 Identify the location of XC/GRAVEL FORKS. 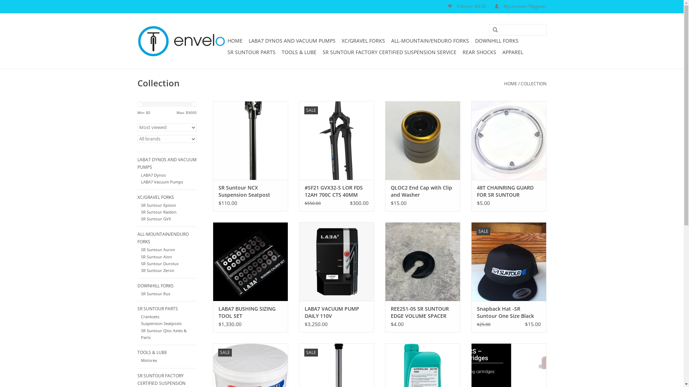
(167, 197).